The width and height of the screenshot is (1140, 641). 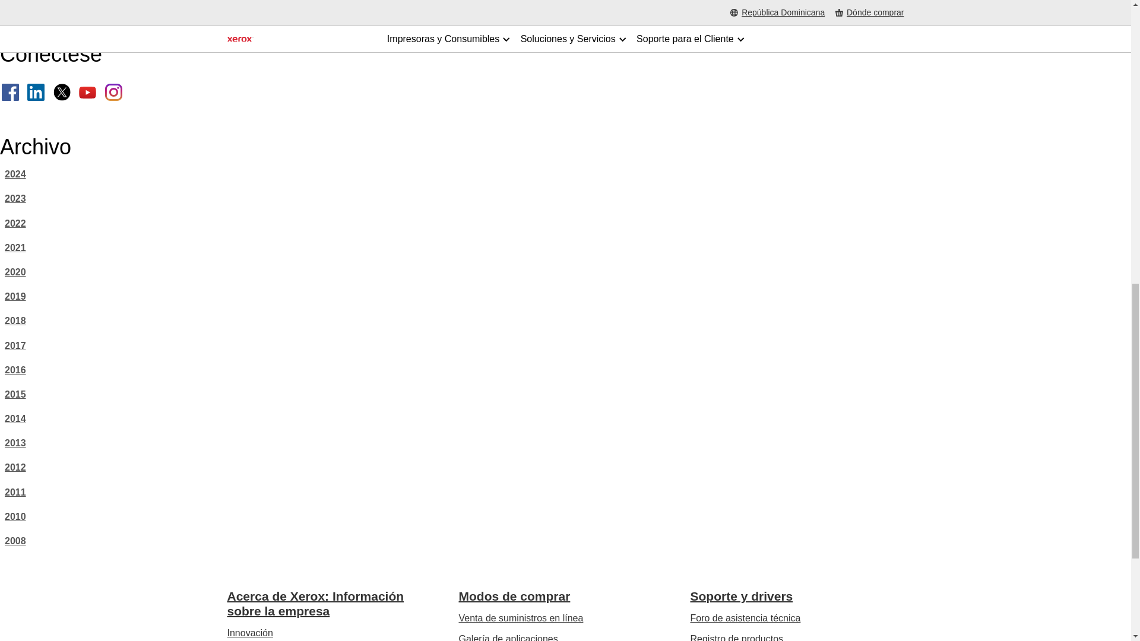 I want to click on youtube, so click(x=87, y=92).